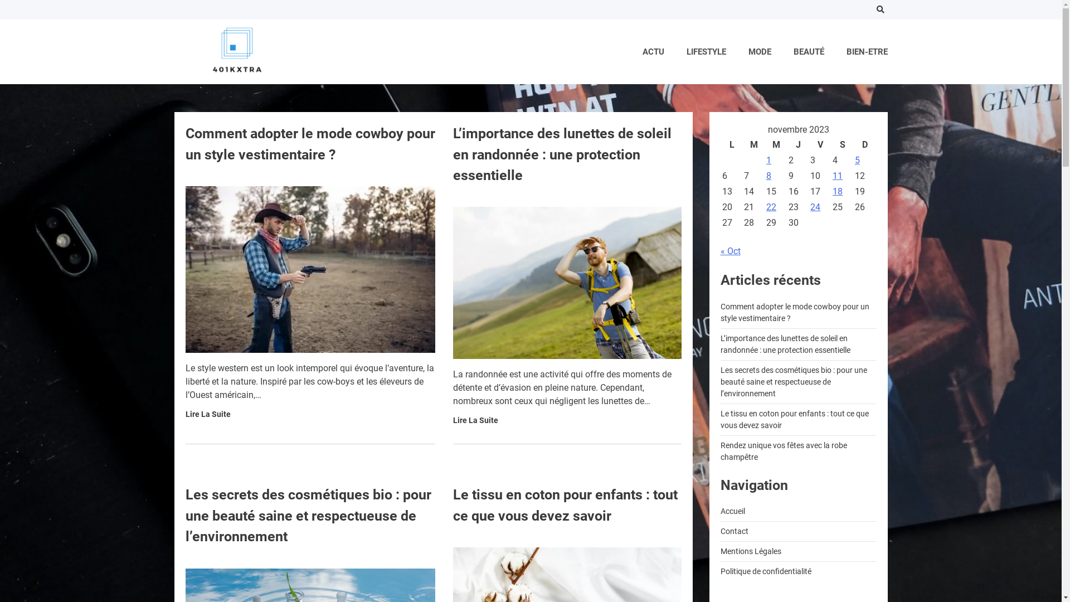 This screenshot has width=1070, height=602. Describe the element at coordinates (838, 176) in the screenshot. I see `11` at that location.